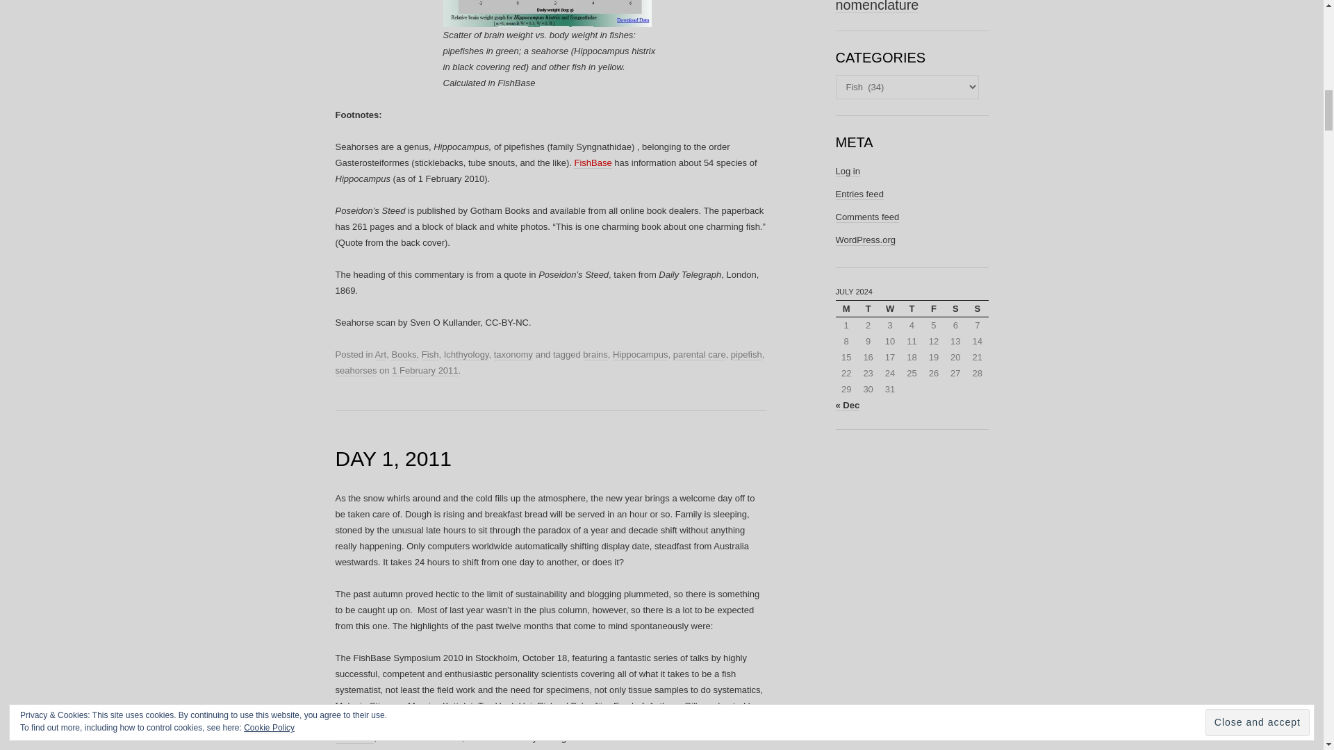  What do you see at coordinates (392, 458) in the screenshot?
I see `DAY 1, 2011` at bounding box center [392, 458].